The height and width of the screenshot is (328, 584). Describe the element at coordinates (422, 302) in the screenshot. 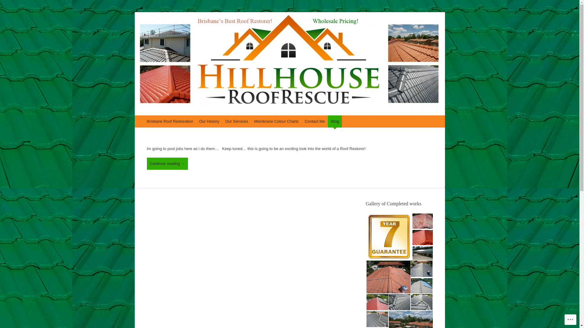

I see `IMG_20130104_094815` at that location.